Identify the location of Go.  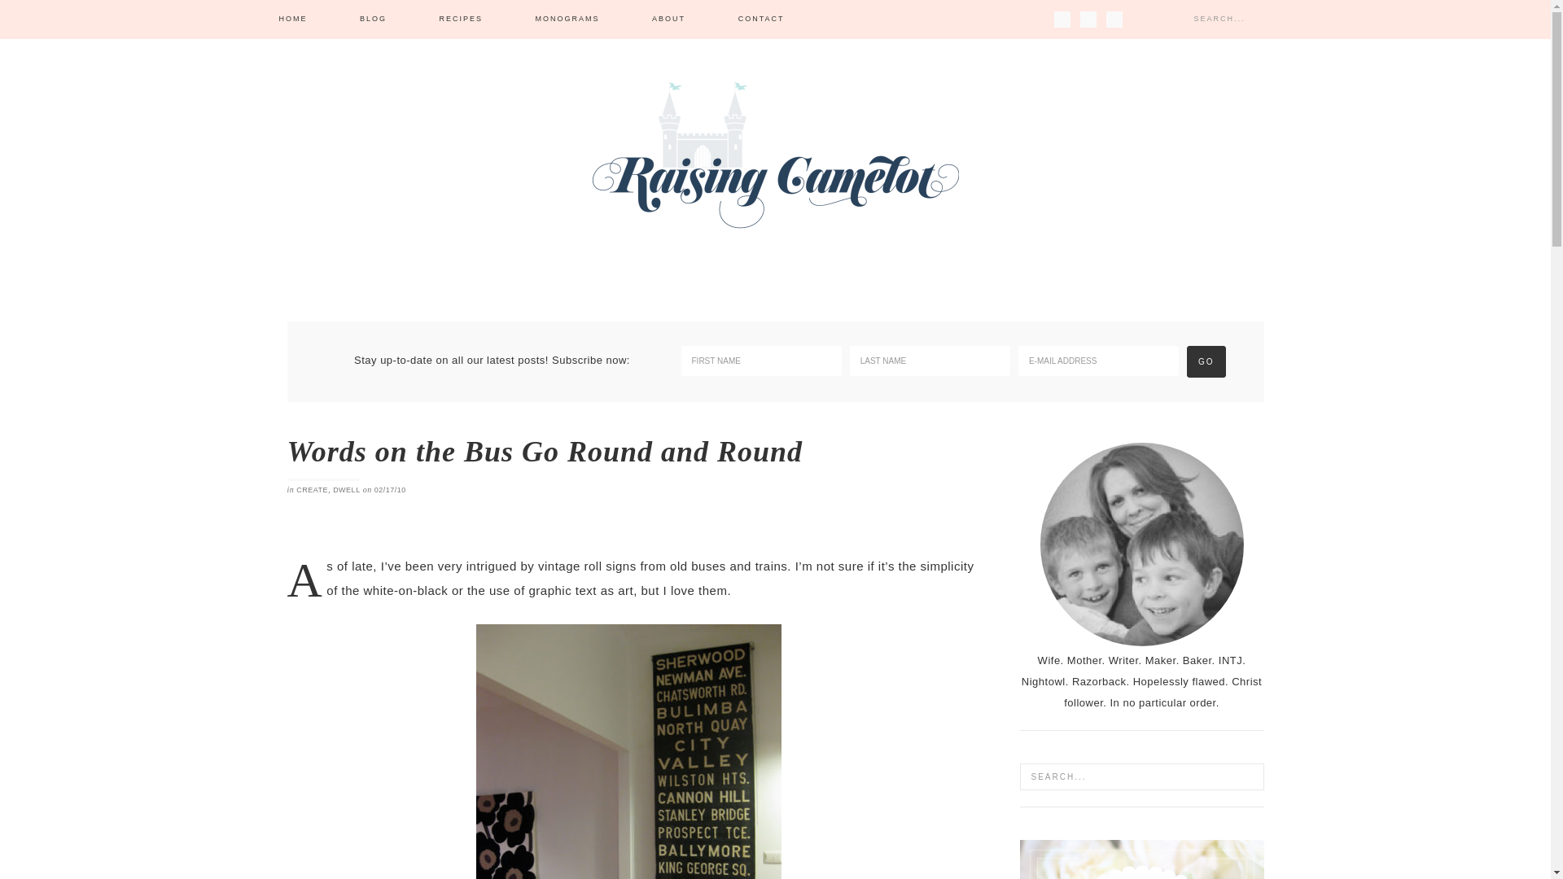
(1206, 361).